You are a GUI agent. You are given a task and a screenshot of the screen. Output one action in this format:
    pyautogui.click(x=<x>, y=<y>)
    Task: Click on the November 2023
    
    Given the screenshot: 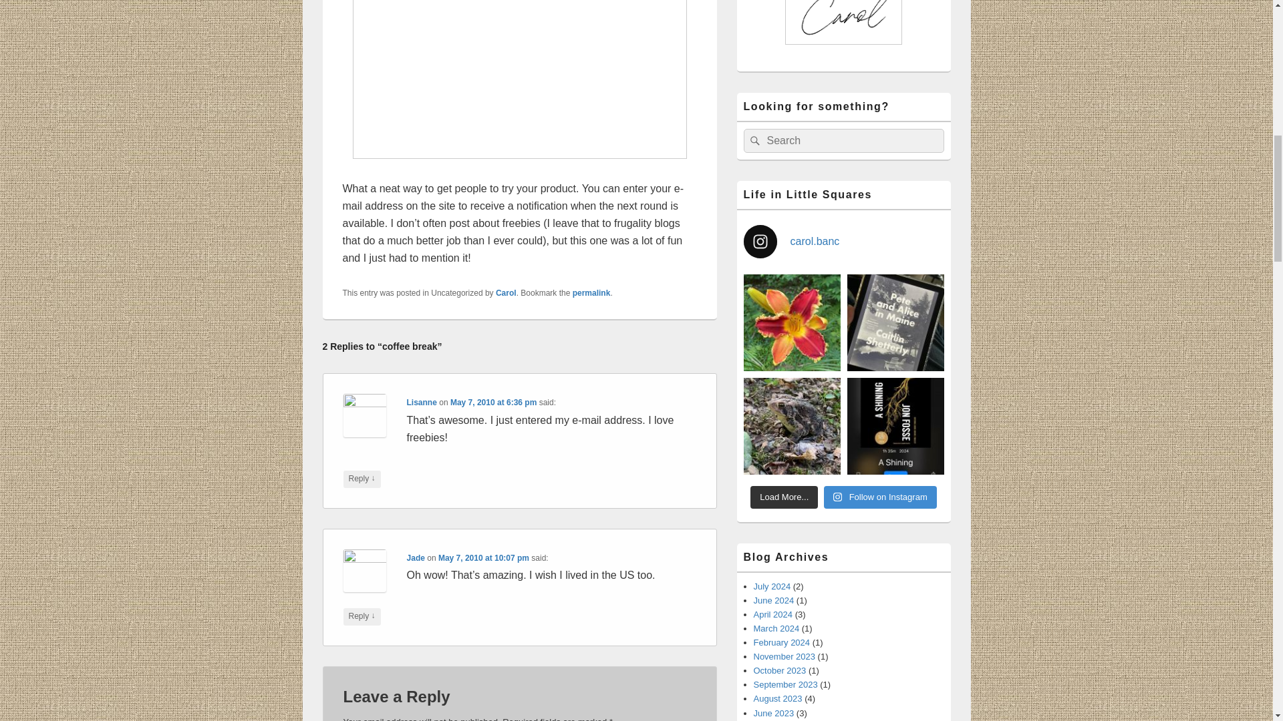 What is the action you would take?
    pyautogui.click(x=785, y=657)
    